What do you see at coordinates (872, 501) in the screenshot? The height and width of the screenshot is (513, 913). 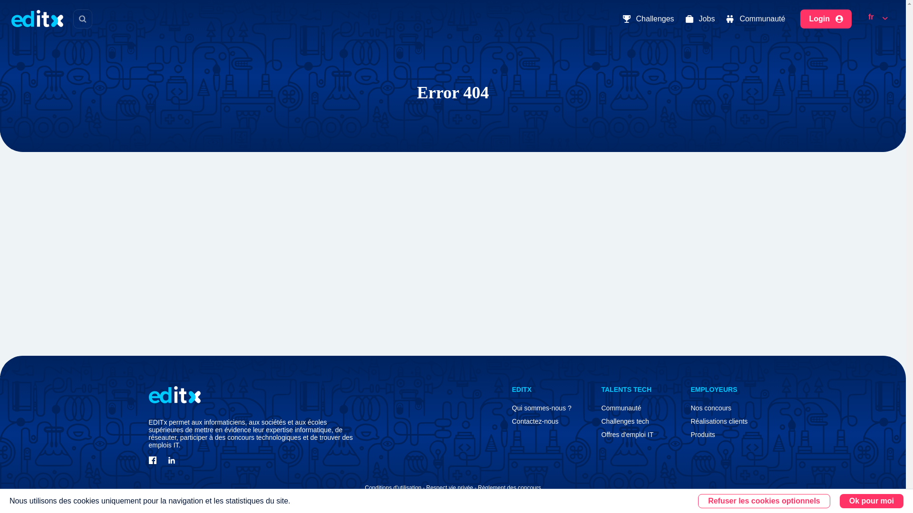 I see `Ok pour moi` at bounding box center [872, 501].